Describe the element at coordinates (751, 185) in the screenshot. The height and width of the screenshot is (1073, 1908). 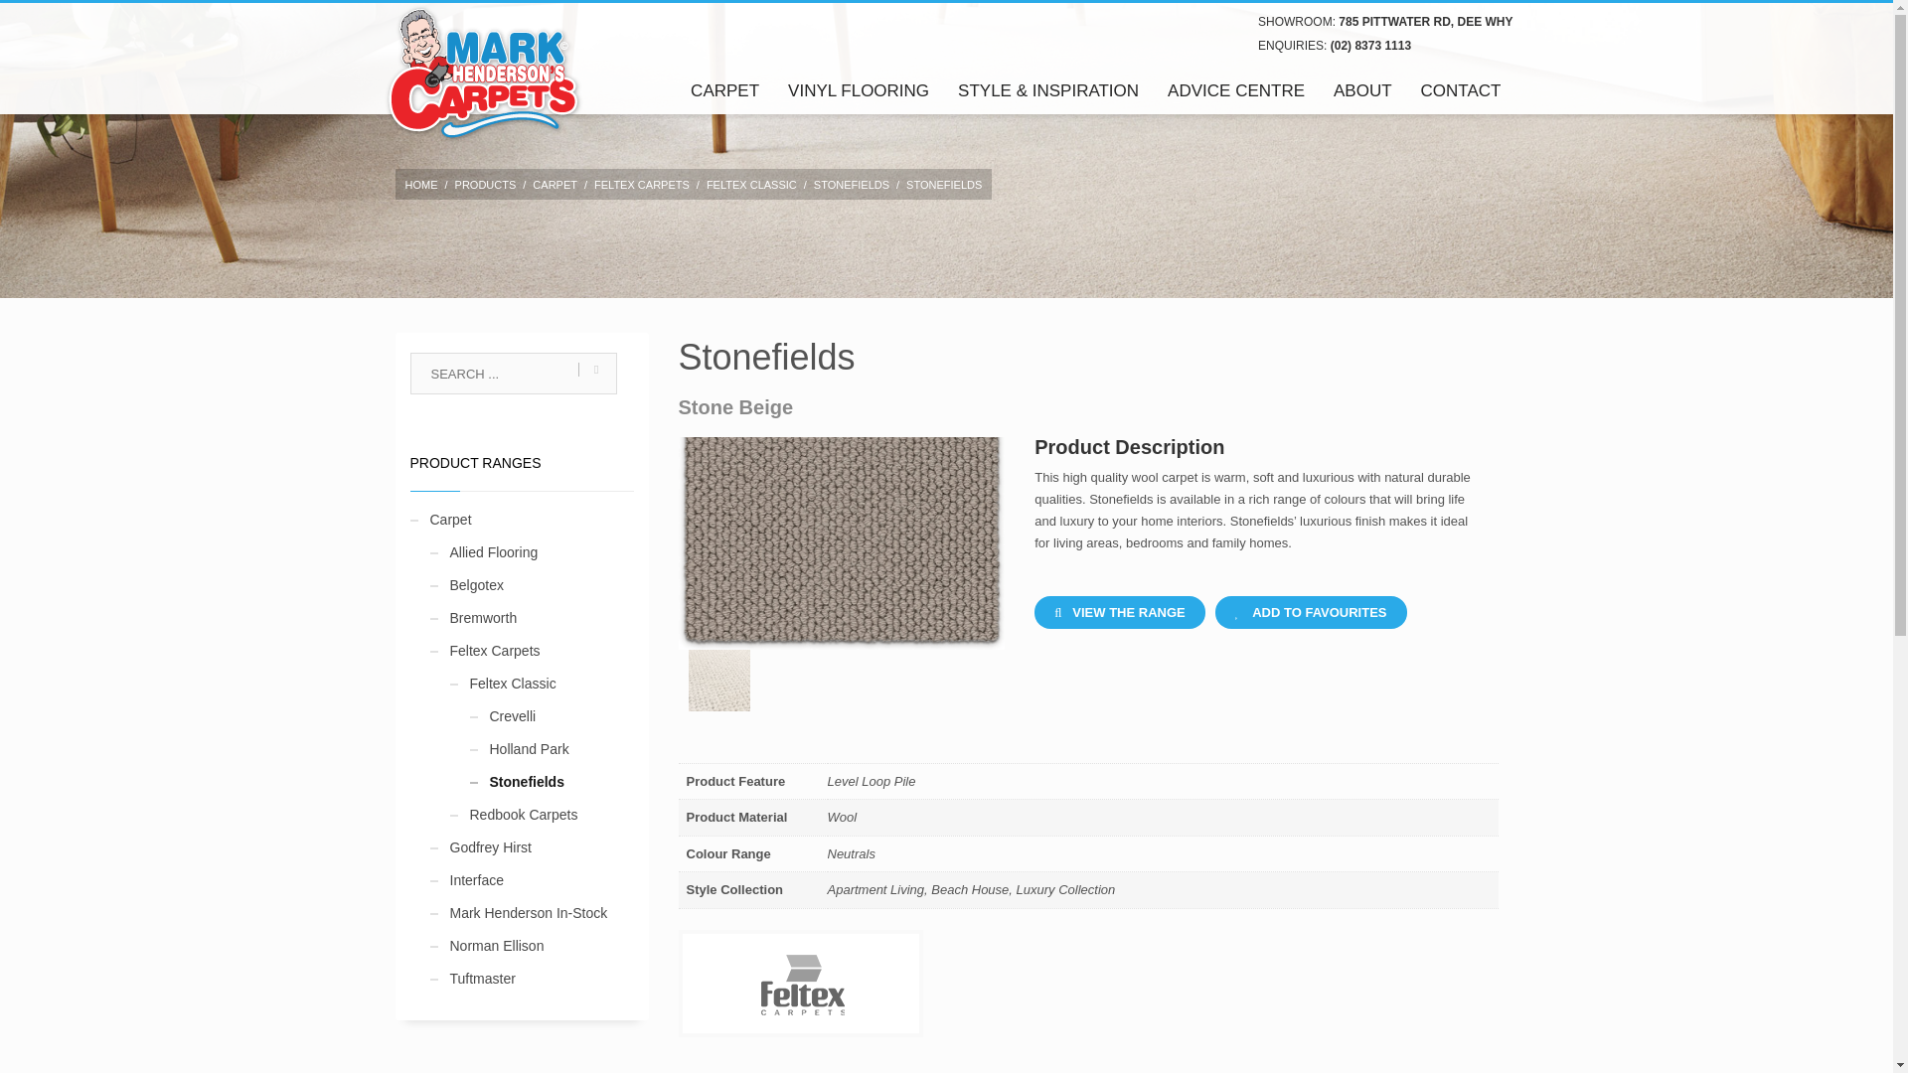
I see `FELTEX CLASSIC` at that location.